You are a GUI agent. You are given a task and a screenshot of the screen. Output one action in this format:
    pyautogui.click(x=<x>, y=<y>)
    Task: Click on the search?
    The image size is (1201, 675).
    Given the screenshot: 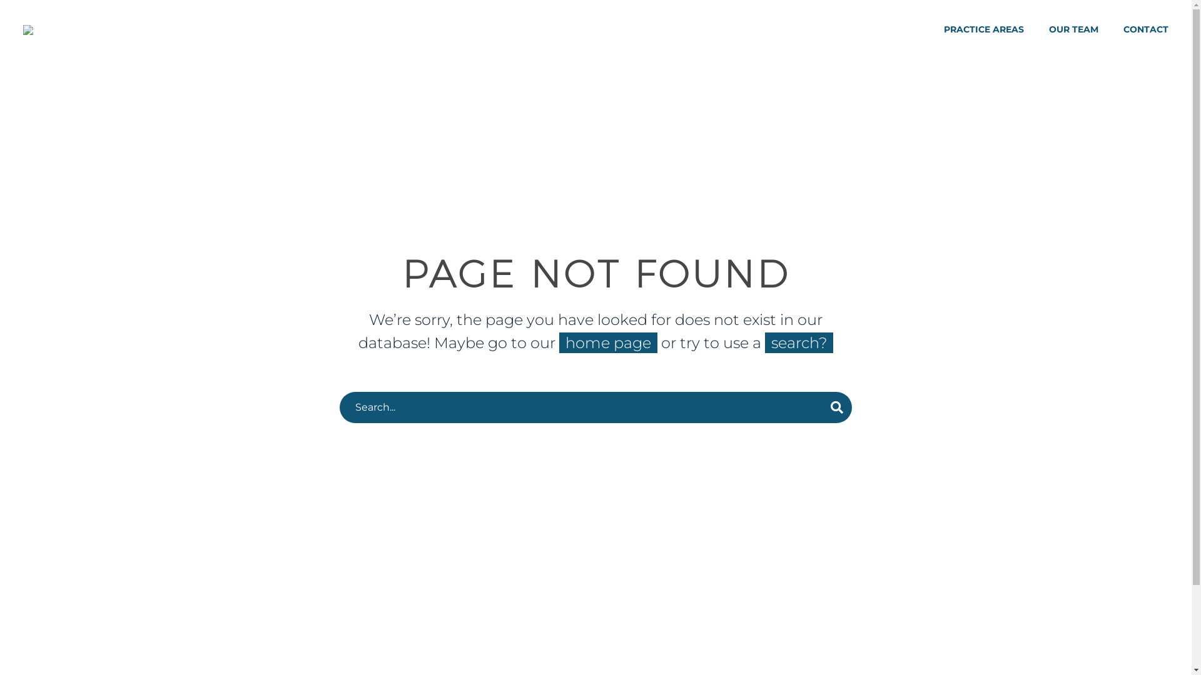 What is the action you would take?
    pyautogui.click(x=799, y=342)
    